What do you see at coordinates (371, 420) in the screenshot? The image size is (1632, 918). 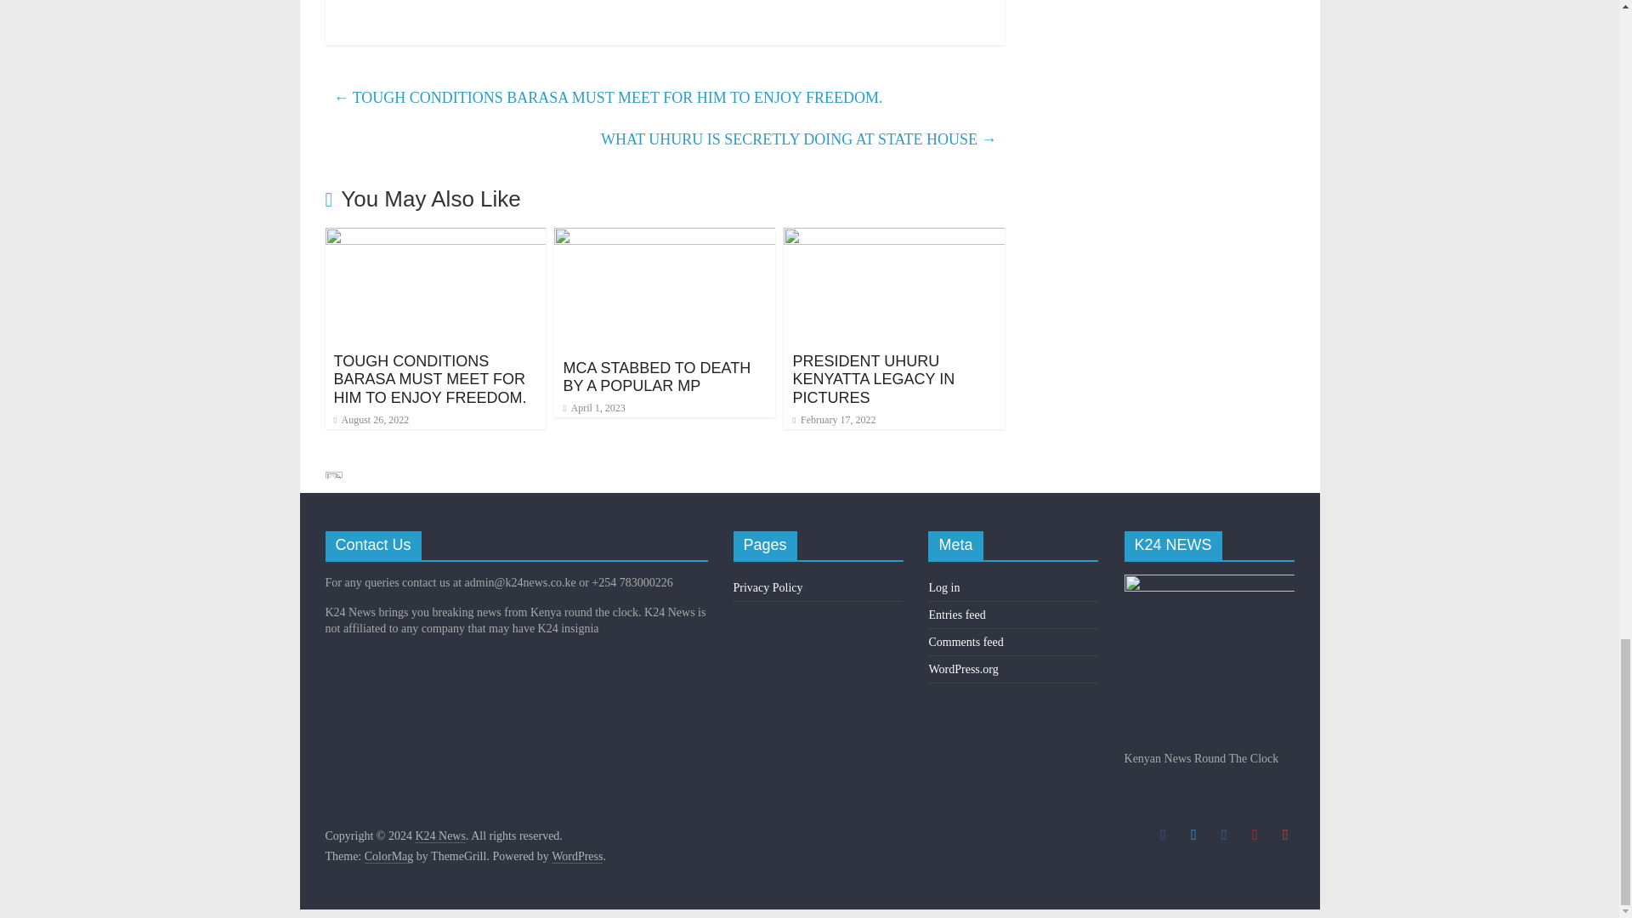 I see `August 26, 2022` at bounding box center [371, 420].